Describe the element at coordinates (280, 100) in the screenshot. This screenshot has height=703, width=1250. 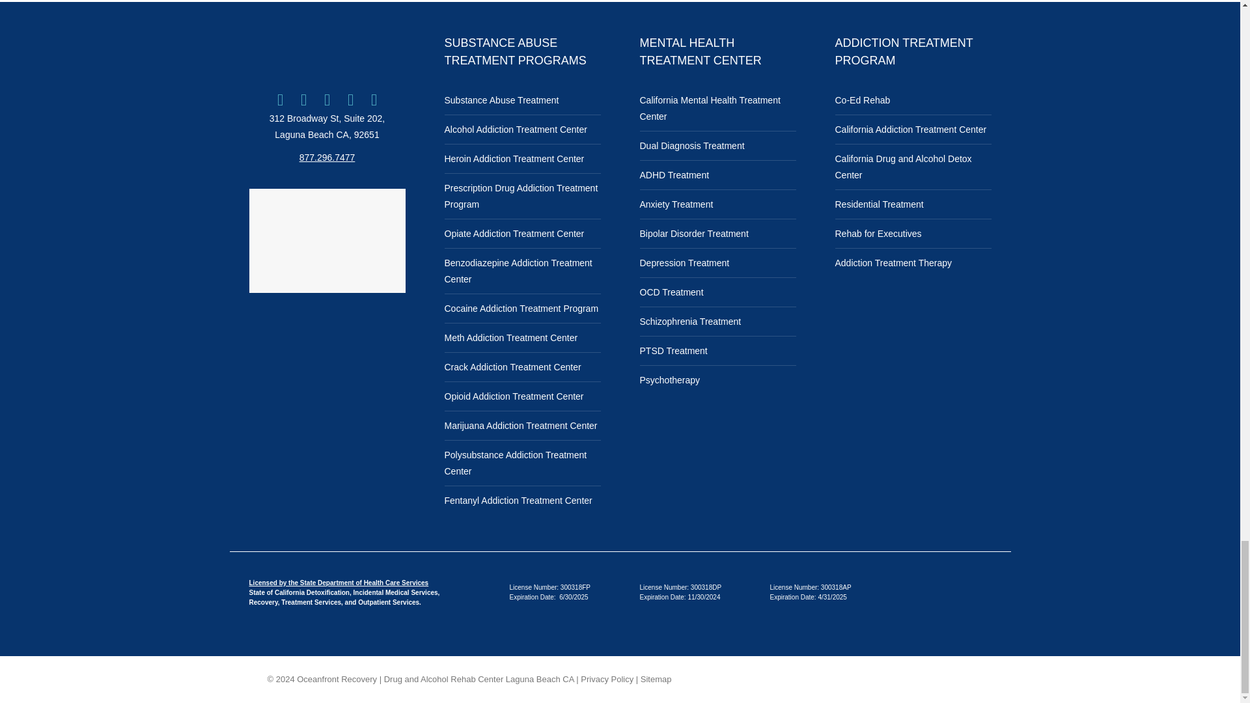
I see `Facebook` at that location.